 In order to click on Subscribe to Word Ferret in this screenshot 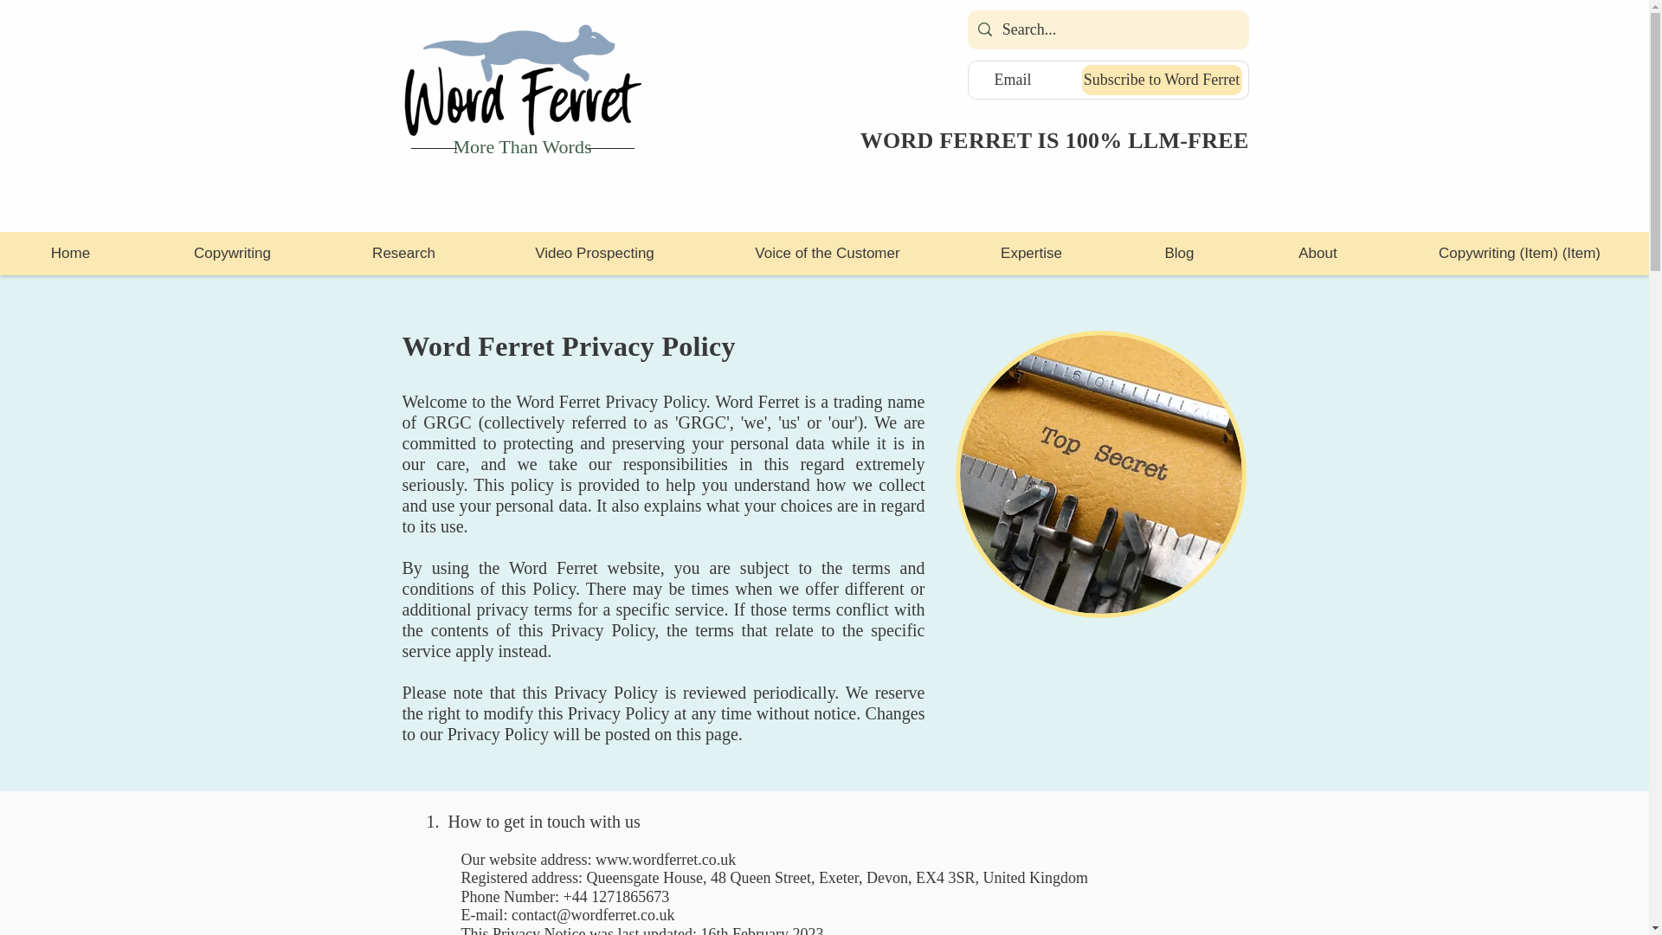, I will do `click(1162, 80)`.